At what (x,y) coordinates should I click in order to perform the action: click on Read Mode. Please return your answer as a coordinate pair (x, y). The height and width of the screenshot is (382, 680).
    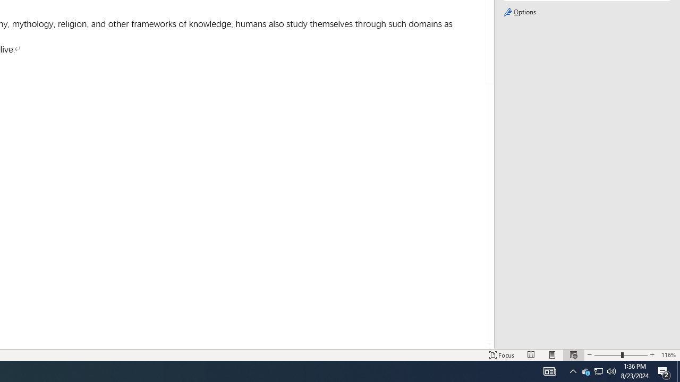
    Looking at the image, I should click on (531, 354).